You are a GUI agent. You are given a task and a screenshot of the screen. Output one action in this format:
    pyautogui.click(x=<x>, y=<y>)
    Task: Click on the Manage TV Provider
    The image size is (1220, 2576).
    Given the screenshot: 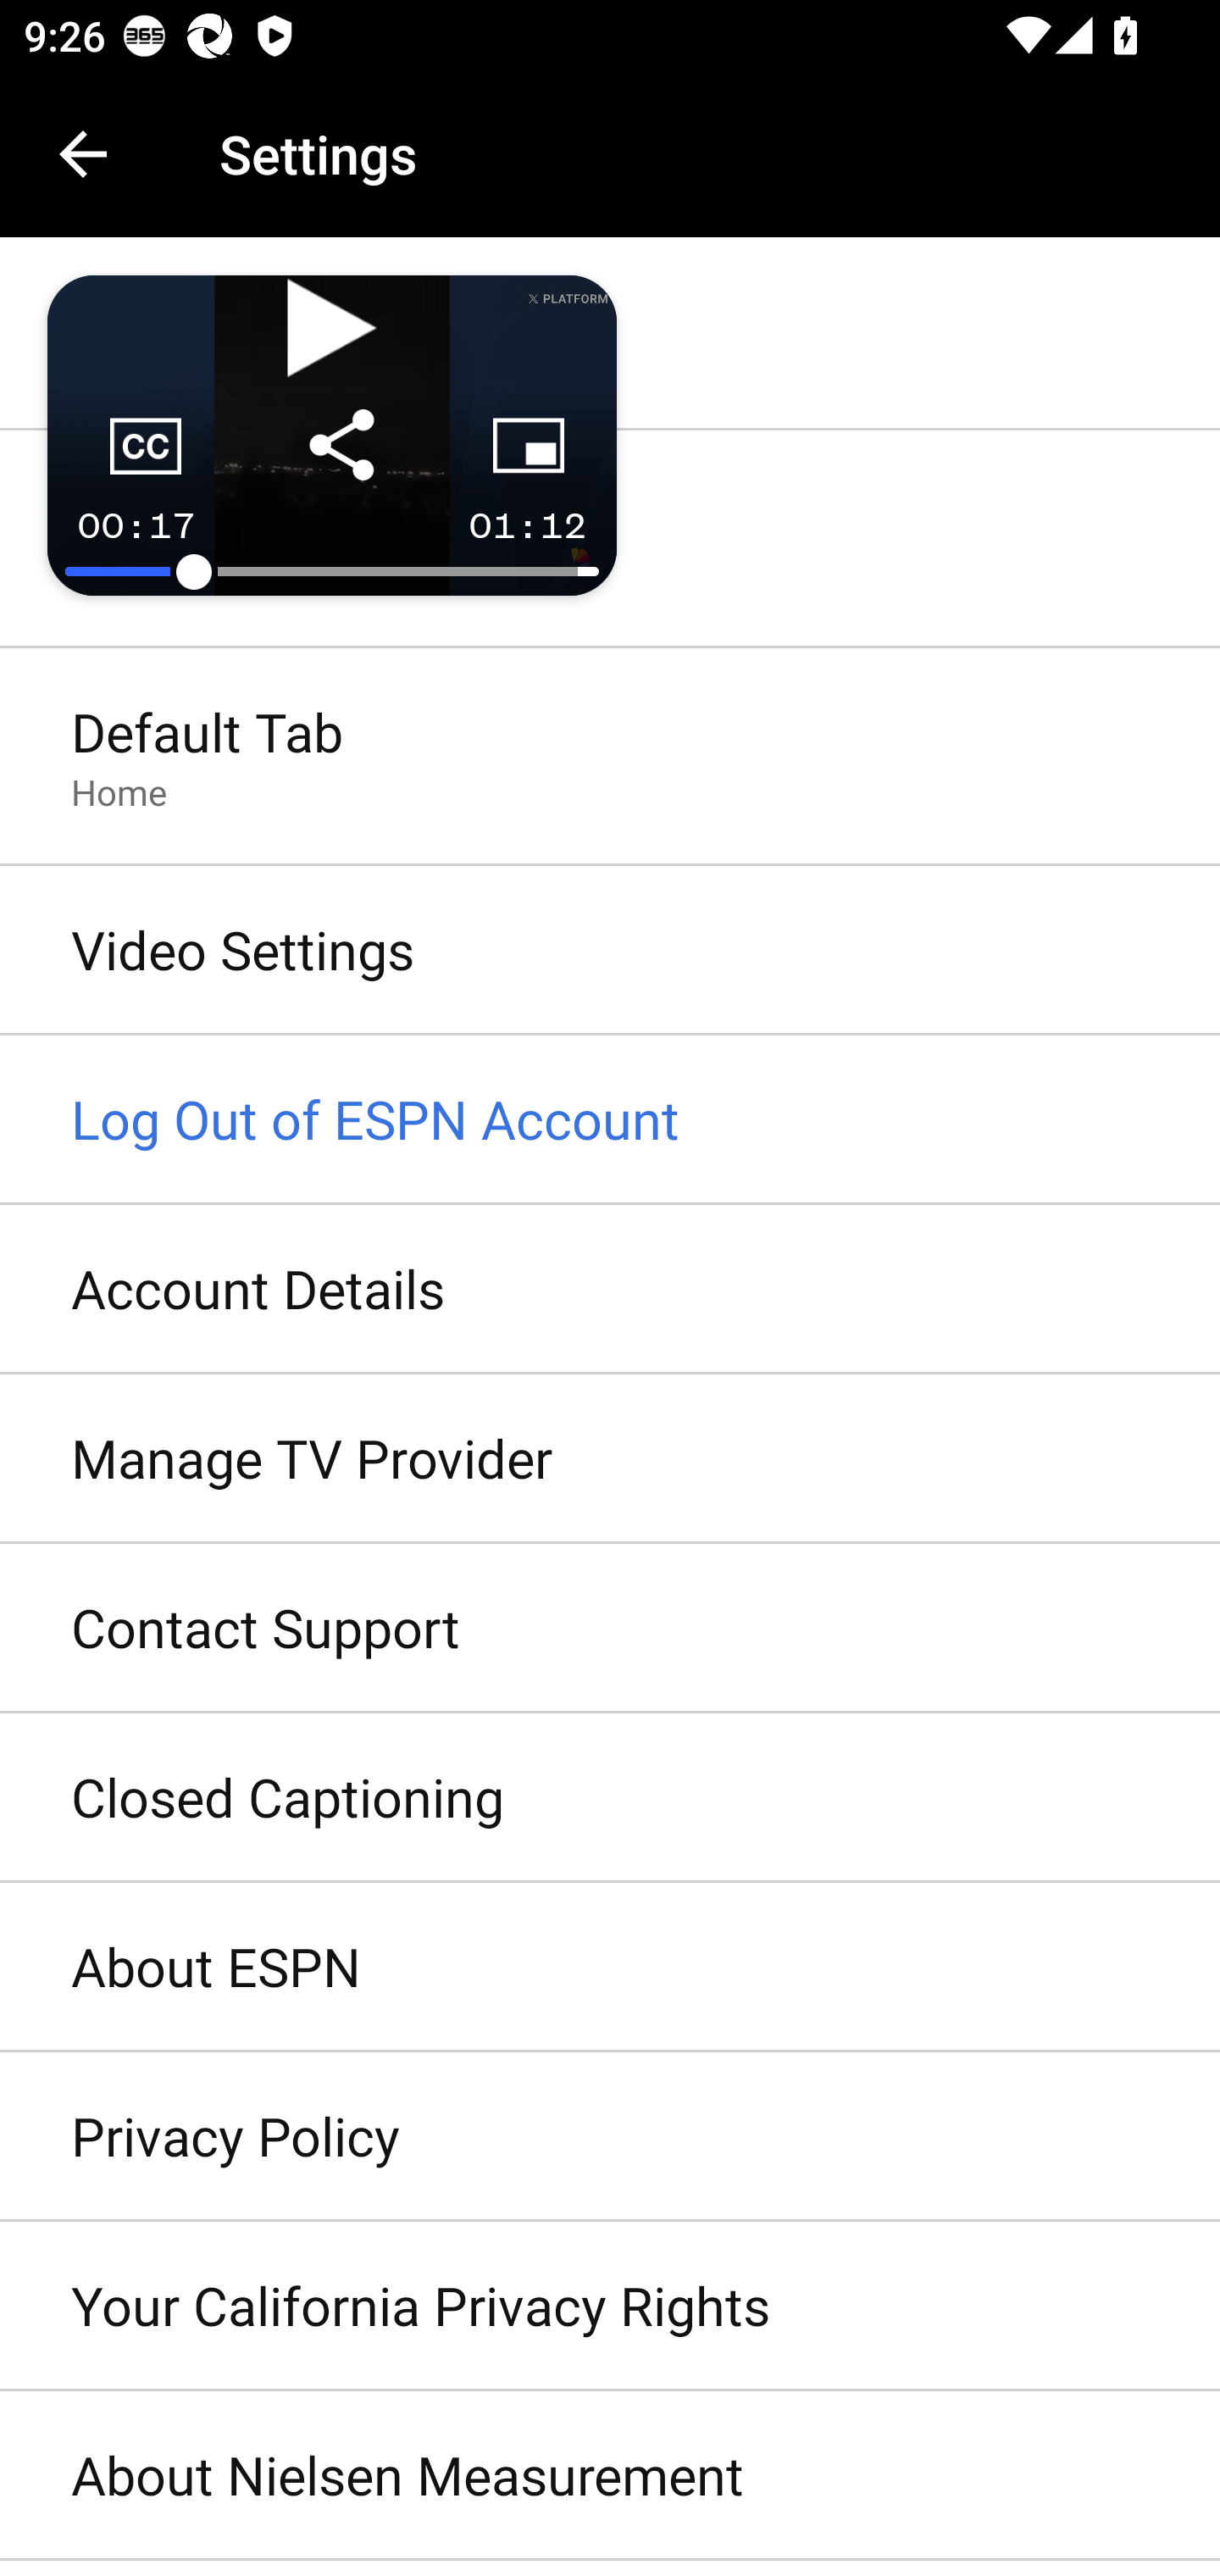 What is the action you would take?
    pyautogui.click(x=610, y=1461)
    